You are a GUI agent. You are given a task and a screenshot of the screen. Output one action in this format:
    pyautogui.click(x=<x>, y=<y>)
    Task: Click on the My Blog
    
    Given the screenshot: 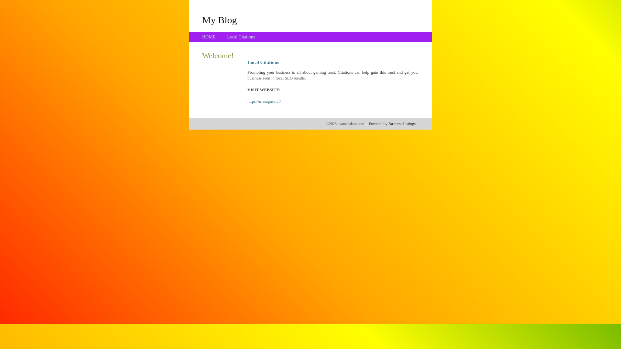 What is the action you would take?
    pyautogui.click(x=220, y=20)
    